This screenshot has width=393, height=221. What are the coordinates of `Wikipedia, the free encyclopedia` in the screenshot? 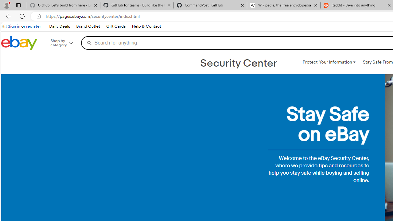 It's located at (284, 6).